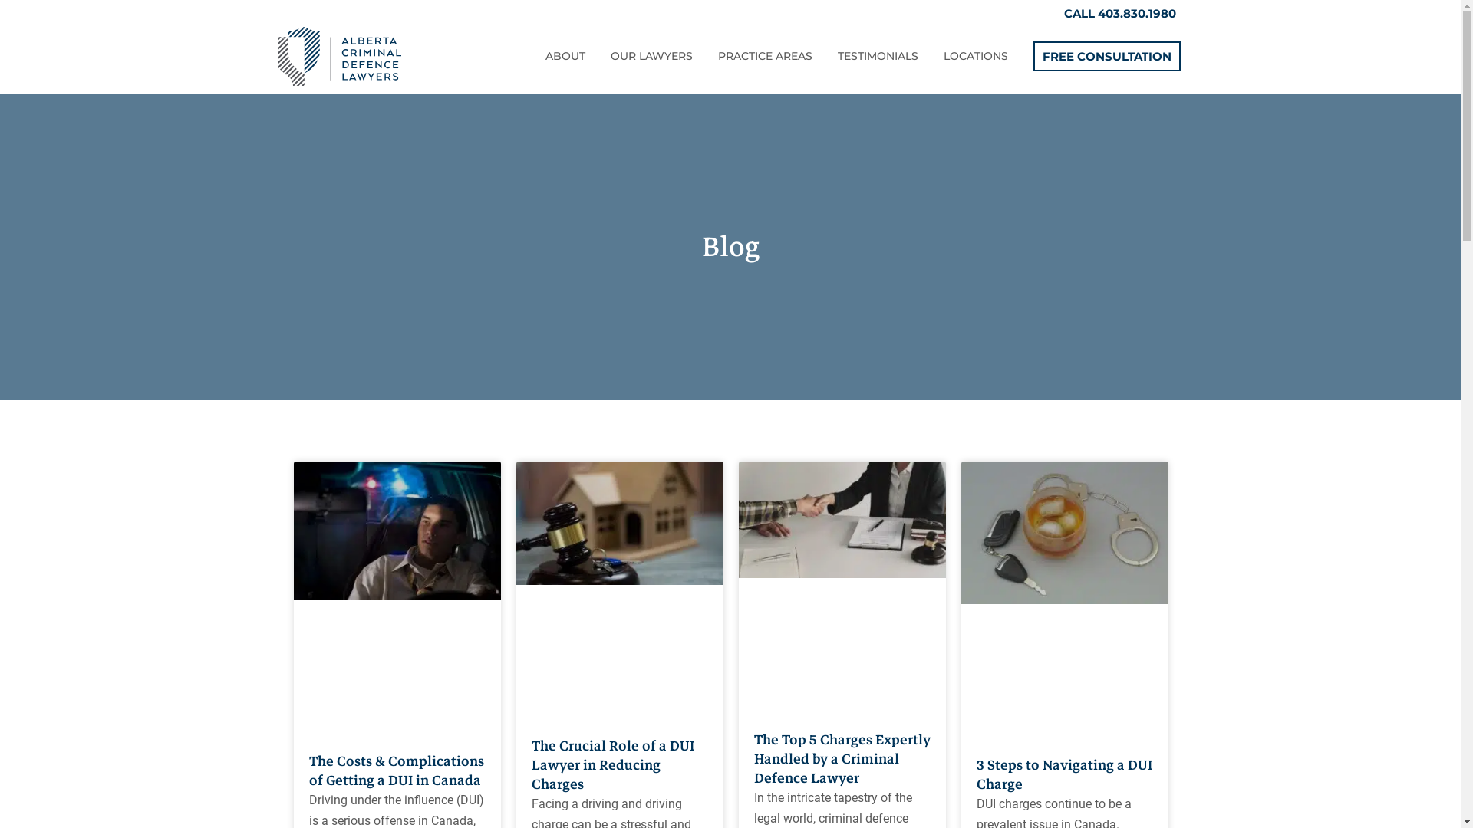 This screenshot has width=1473, height=828. I want to click on PRACTICE AREAS, so click(766, 56).